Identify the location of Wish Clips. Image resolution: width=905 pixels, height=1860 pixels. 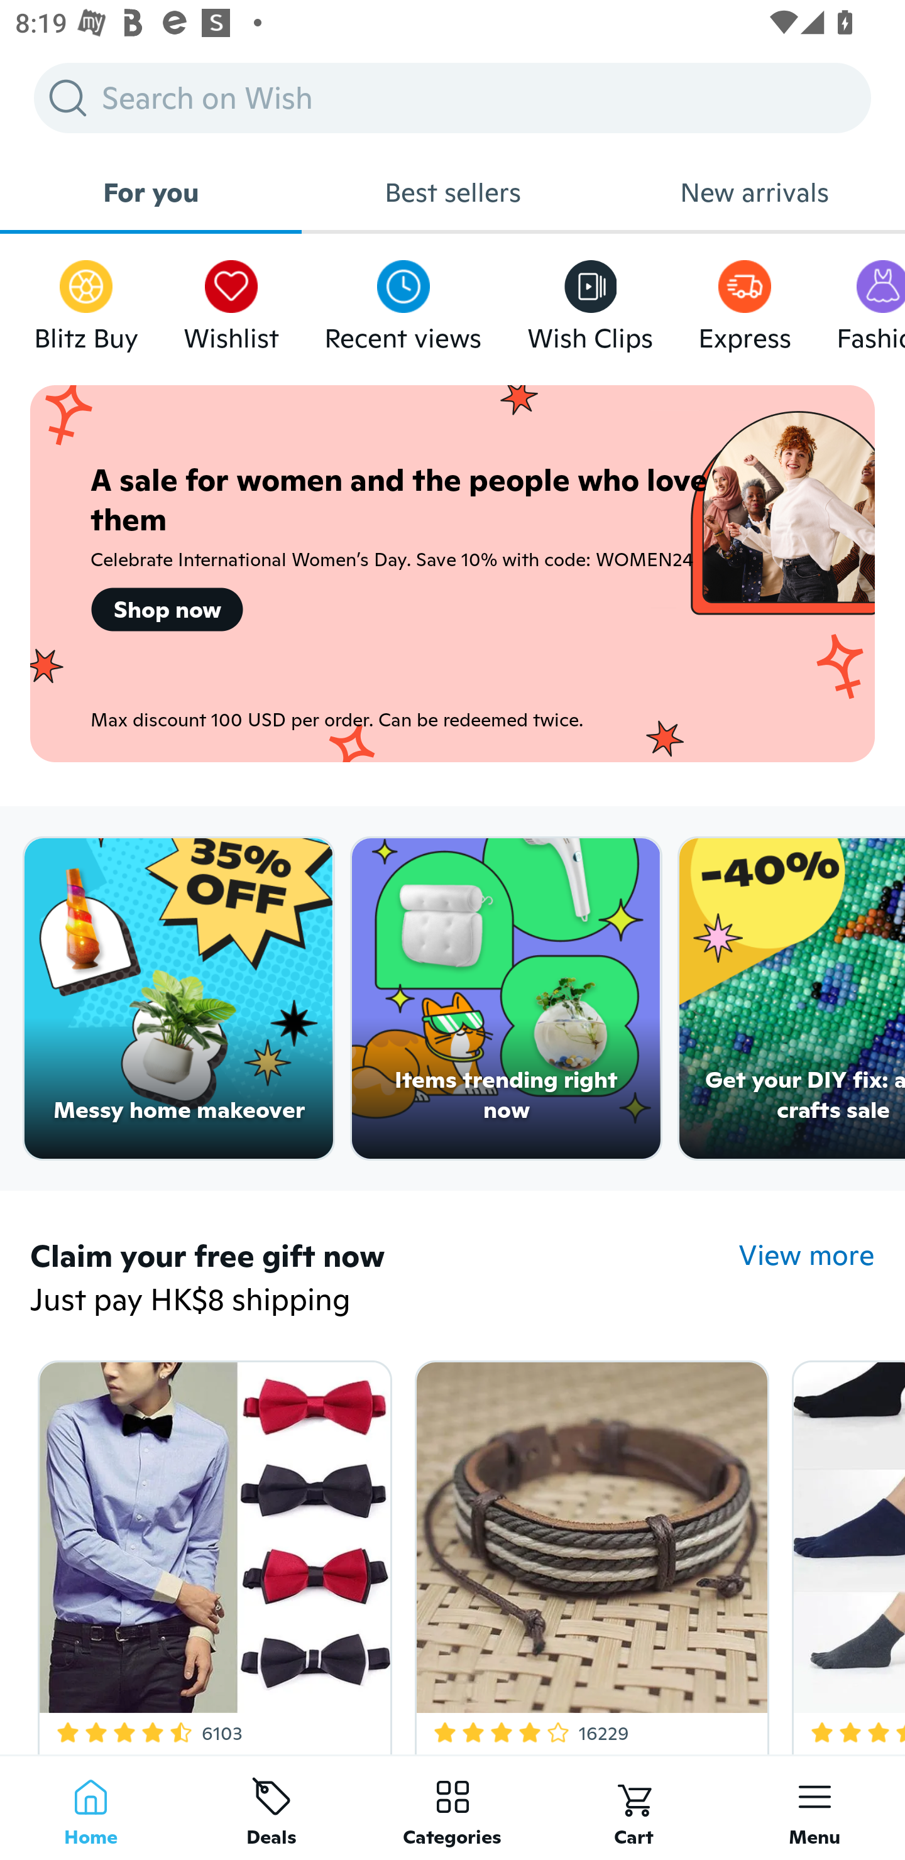
(590, 300).